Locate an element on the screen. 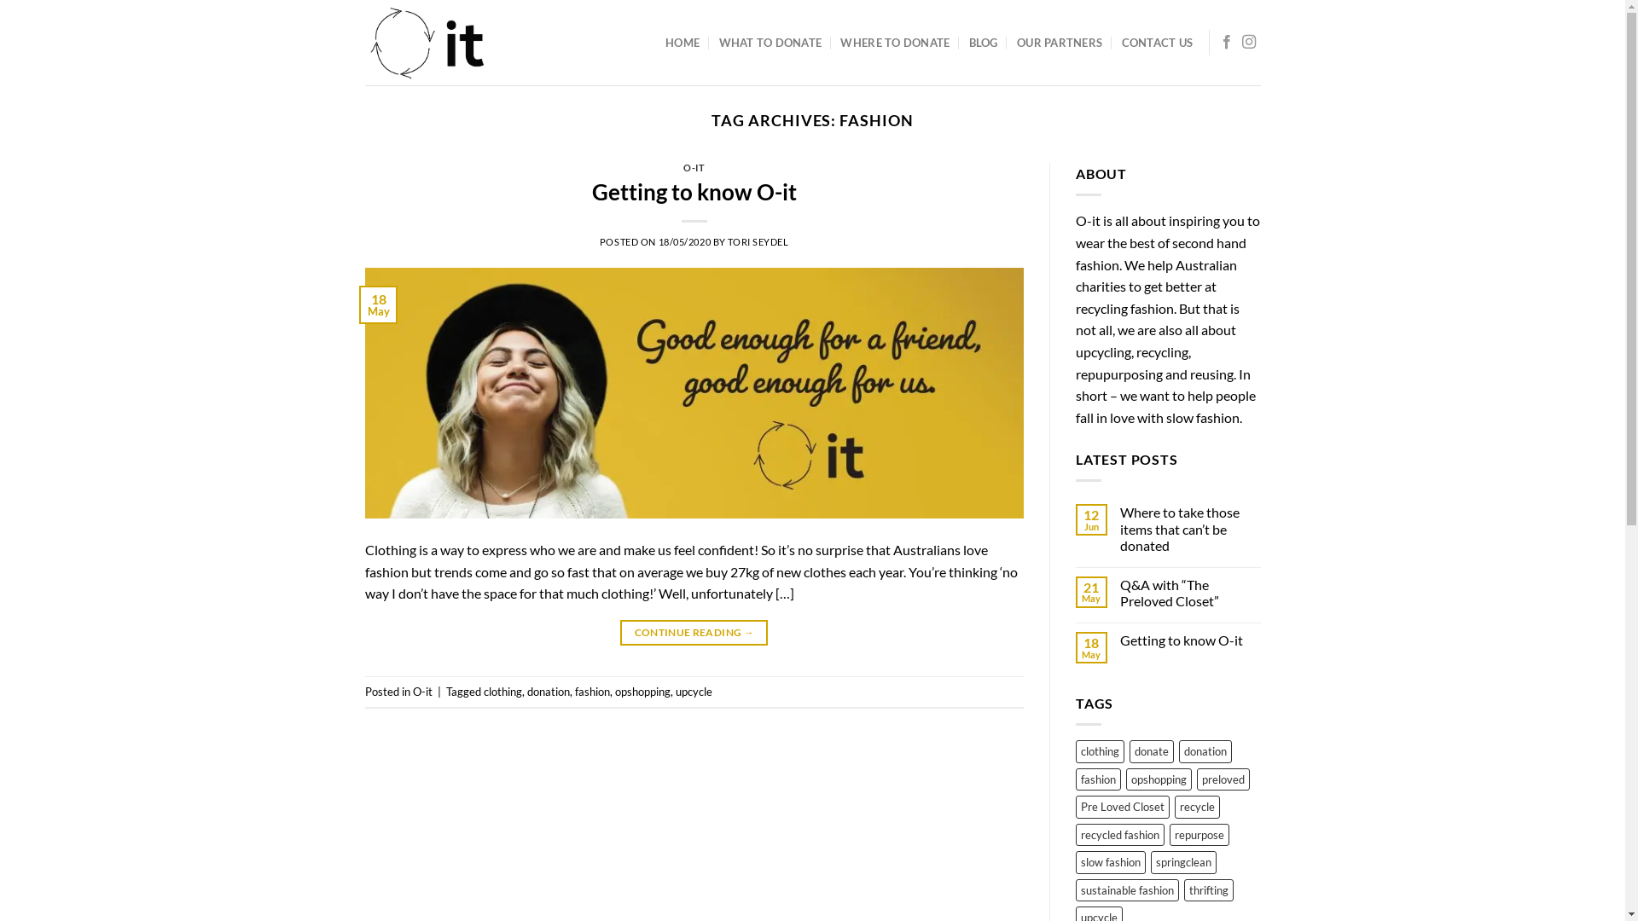 This screenshot has width=1638, height=921. fashion is located at coordinates (1099, 779).